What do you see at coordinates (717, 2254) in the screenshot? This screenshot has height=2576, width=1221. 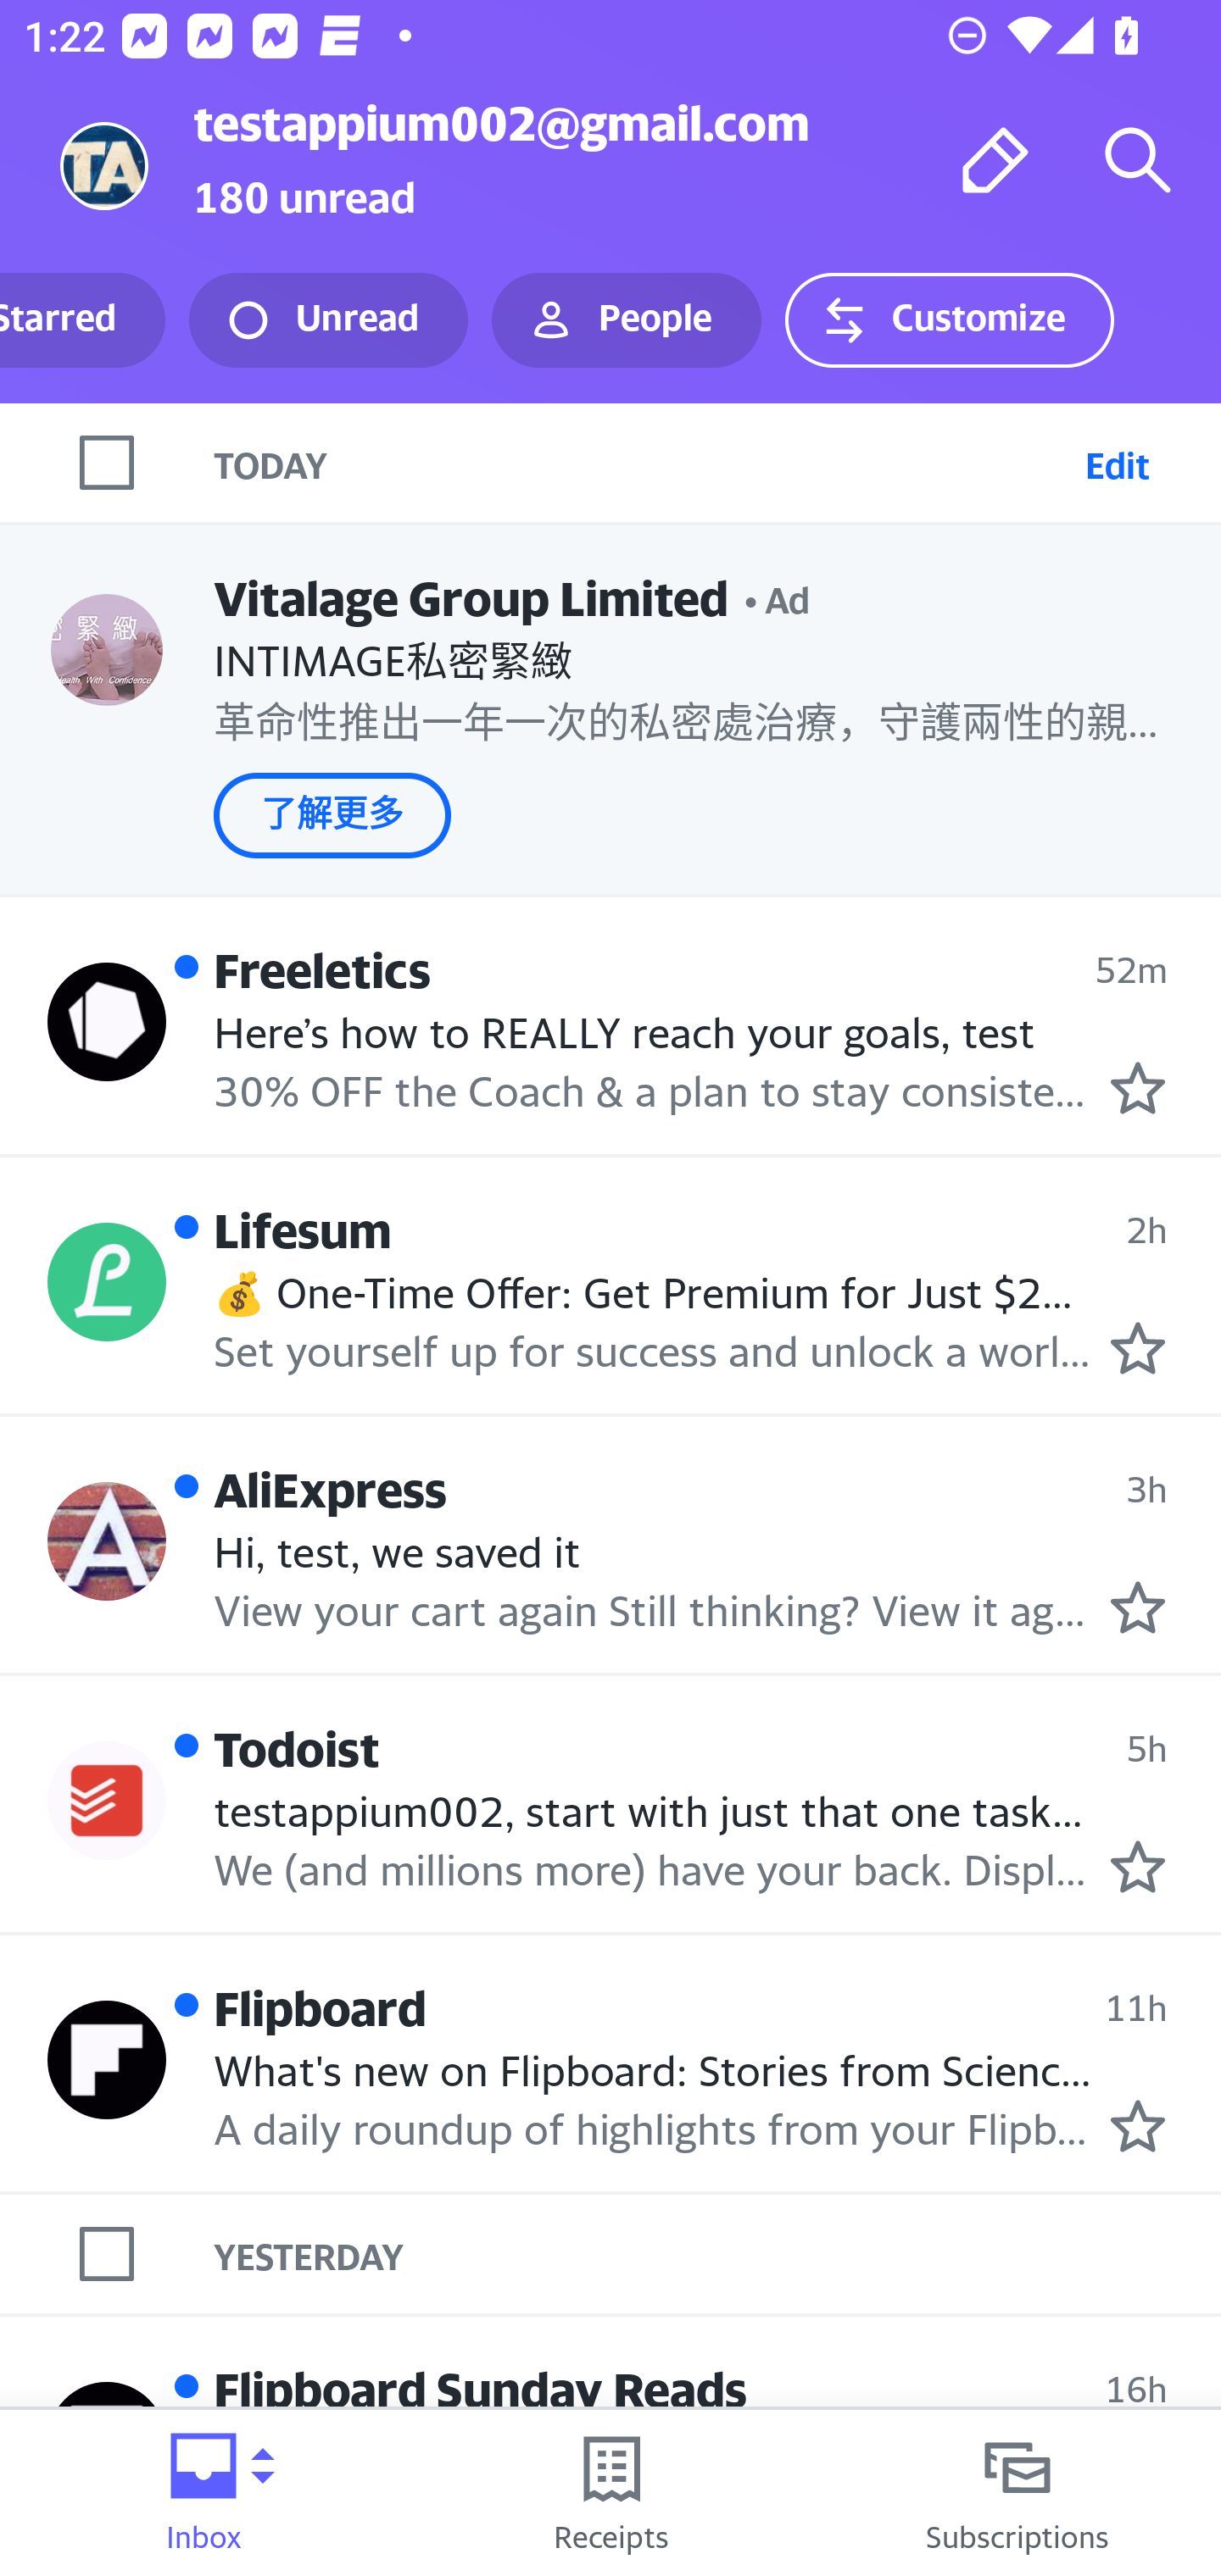 I see `YESTERDAY` at bounding box center [717, 2254].